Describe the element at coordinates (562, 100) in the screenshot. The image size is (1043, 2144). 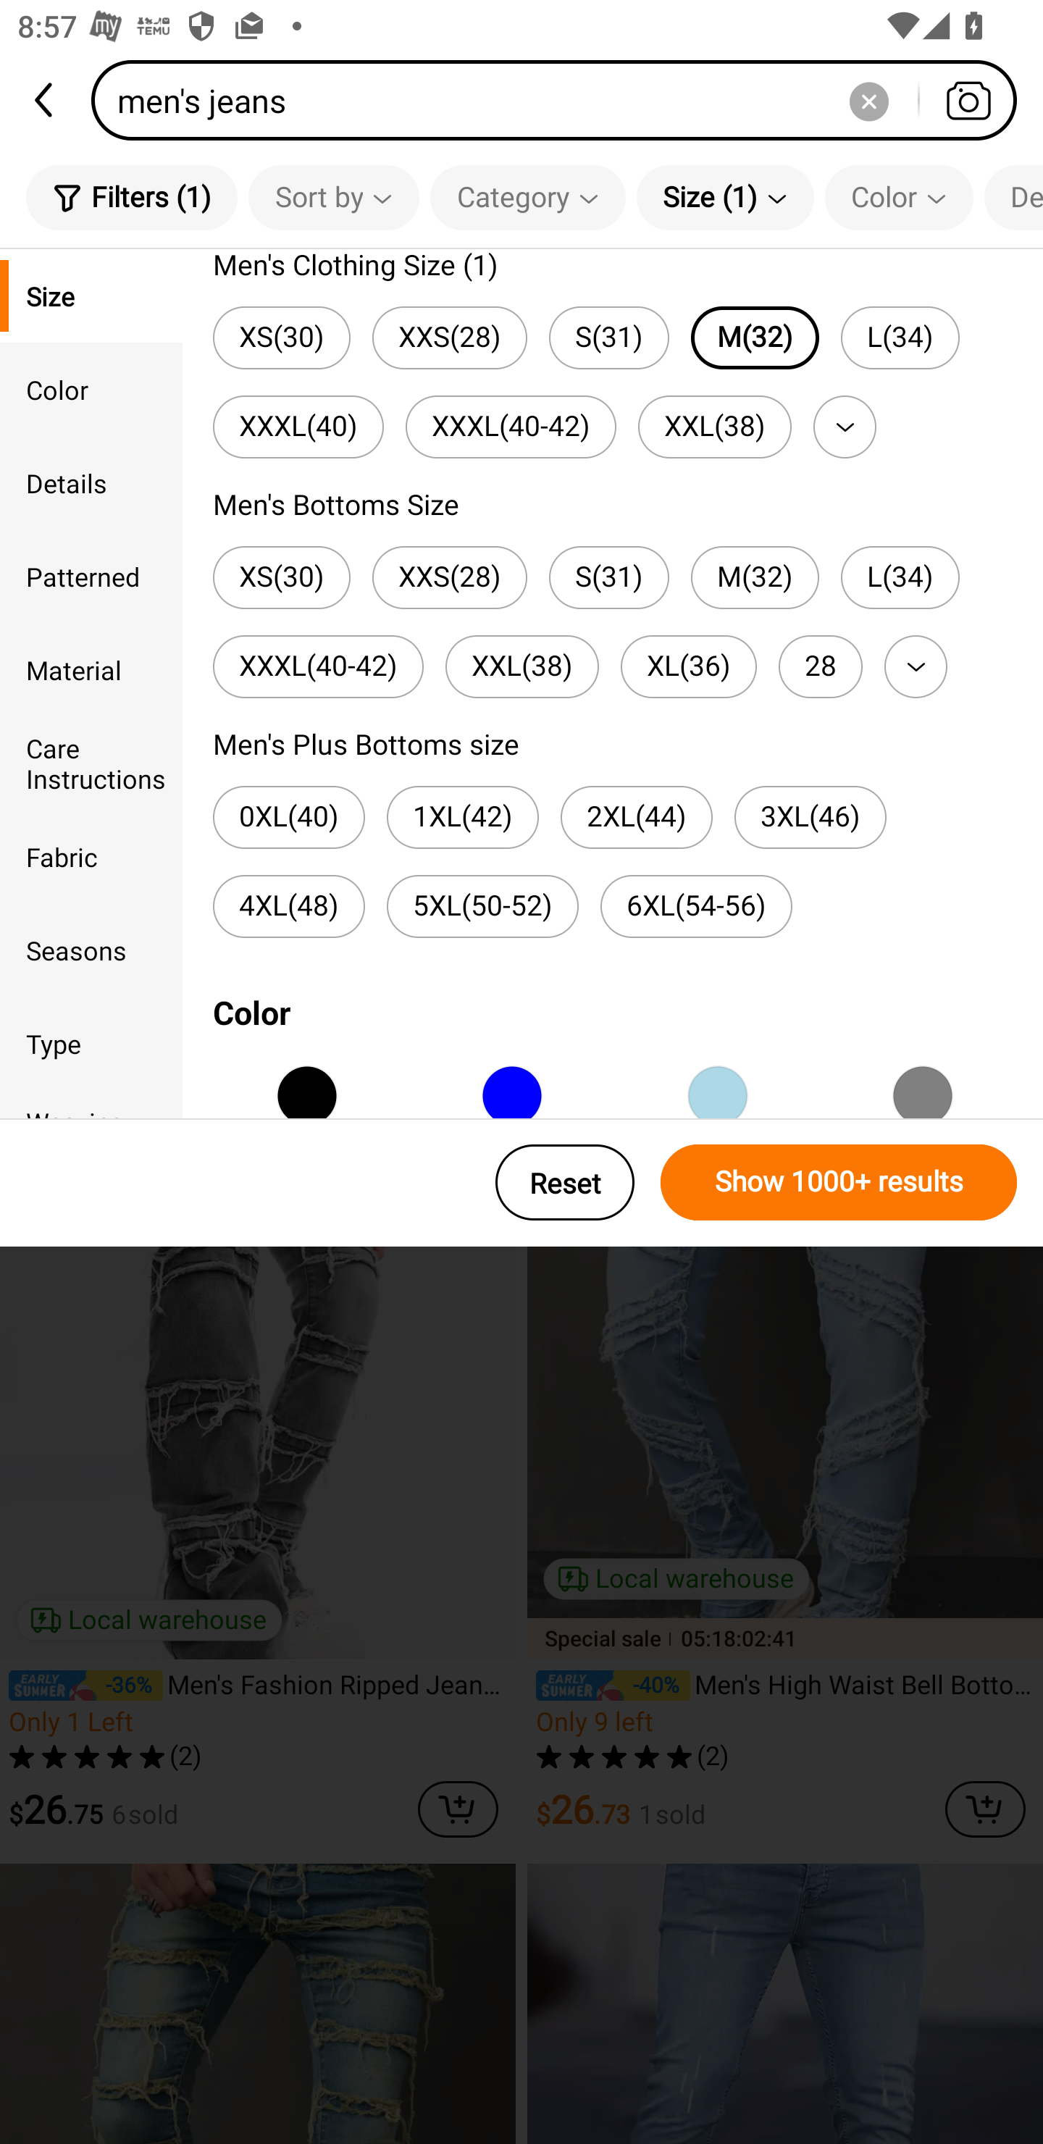
I see `men's jeans` at that location.